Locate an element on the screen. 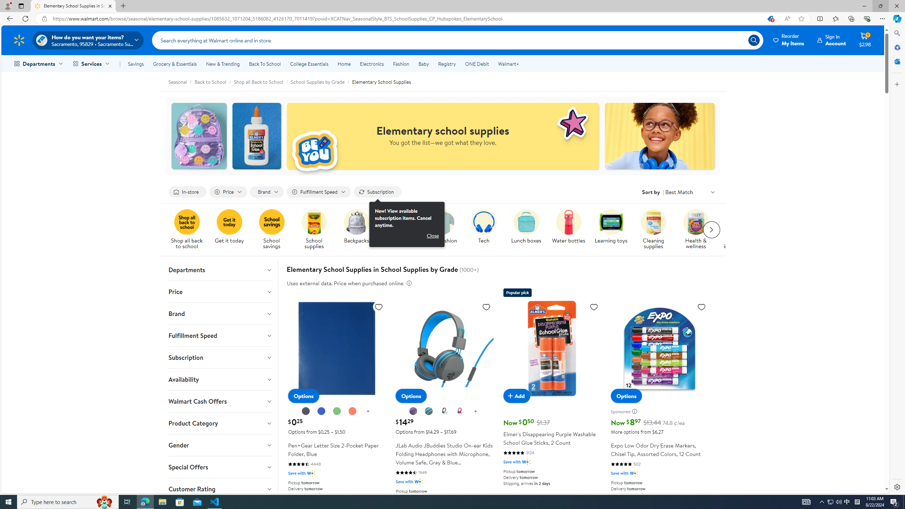 The image size is (905, 509). ReorderMy Items is located at coordinates (789, 40).